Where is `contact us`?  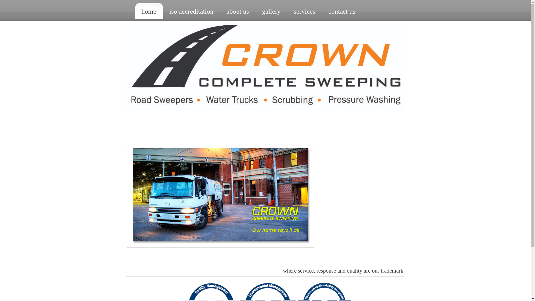 contact us is located at coordinates (342, 11).